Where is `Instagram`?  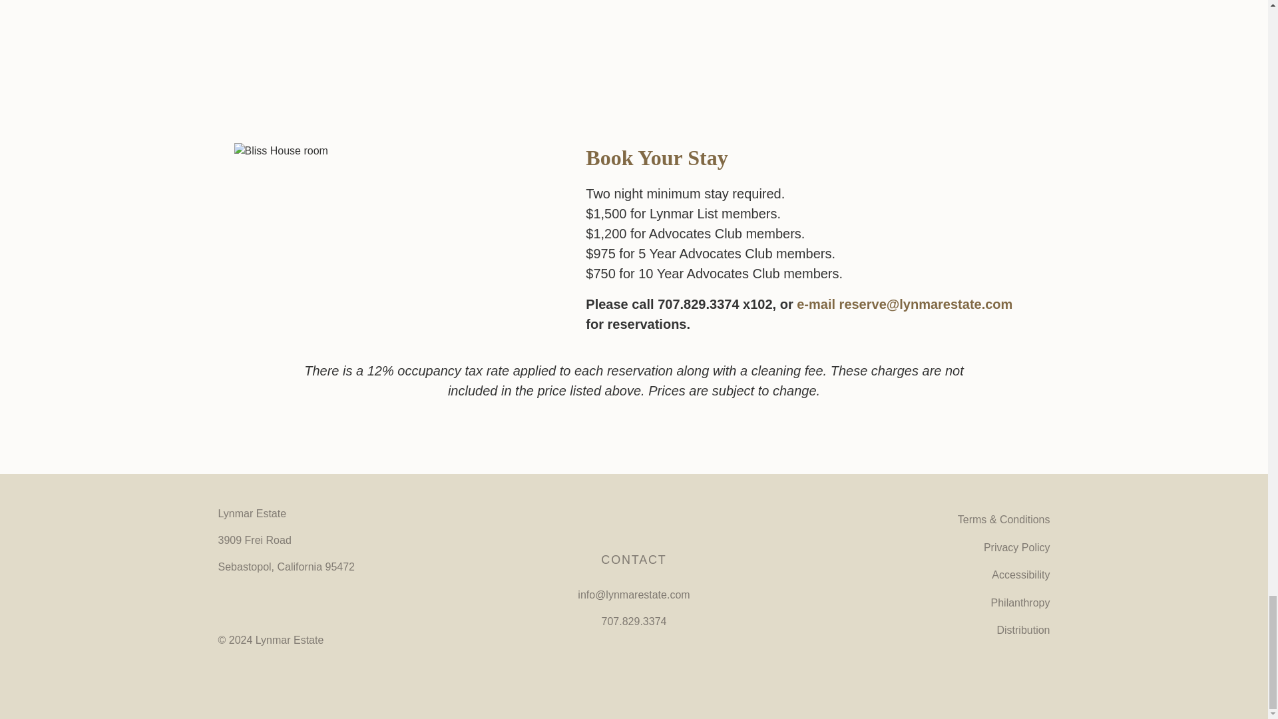 Instagram is located at coordinates (264, 607).